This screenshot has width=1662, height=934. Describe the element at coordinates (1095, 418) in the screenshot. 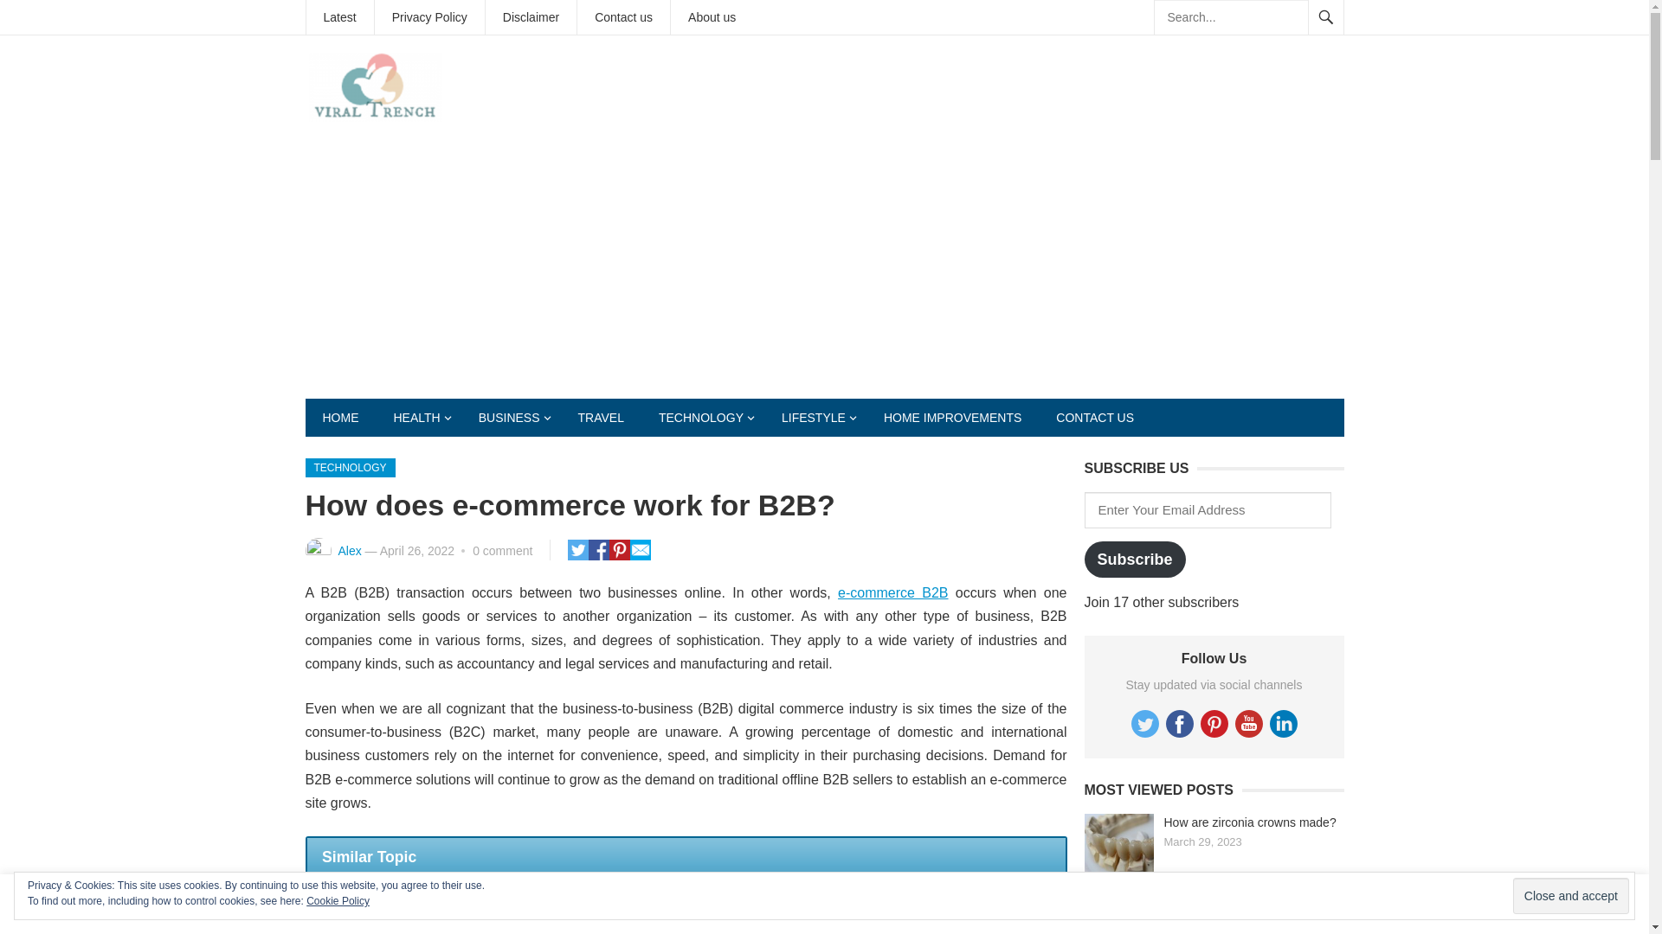

I see `CONTACT US` at that location.